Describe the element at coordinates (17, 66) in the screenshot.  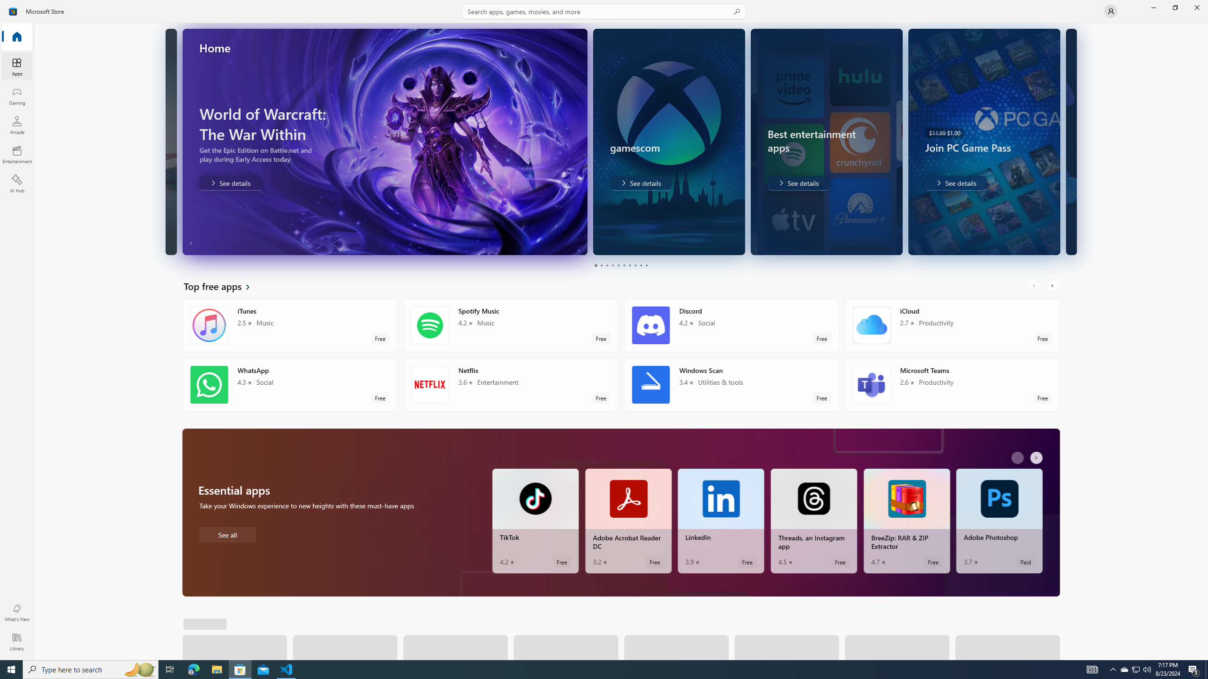
I see `Apps` at that location.